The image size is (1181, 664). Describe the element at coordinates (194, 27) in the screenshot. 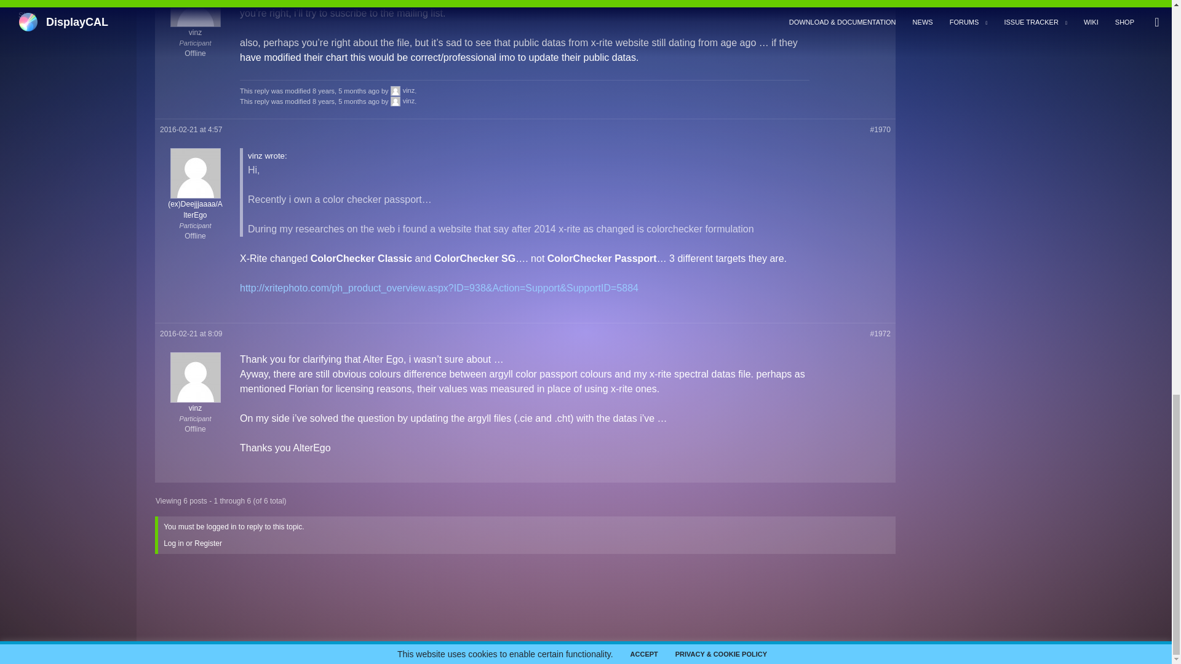

I see `View vinz's profile` at that location.